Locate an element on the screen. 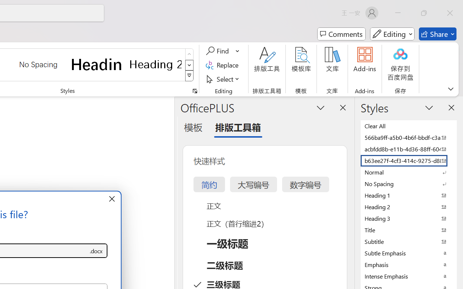  Normal is located at coordinates (409, 172).